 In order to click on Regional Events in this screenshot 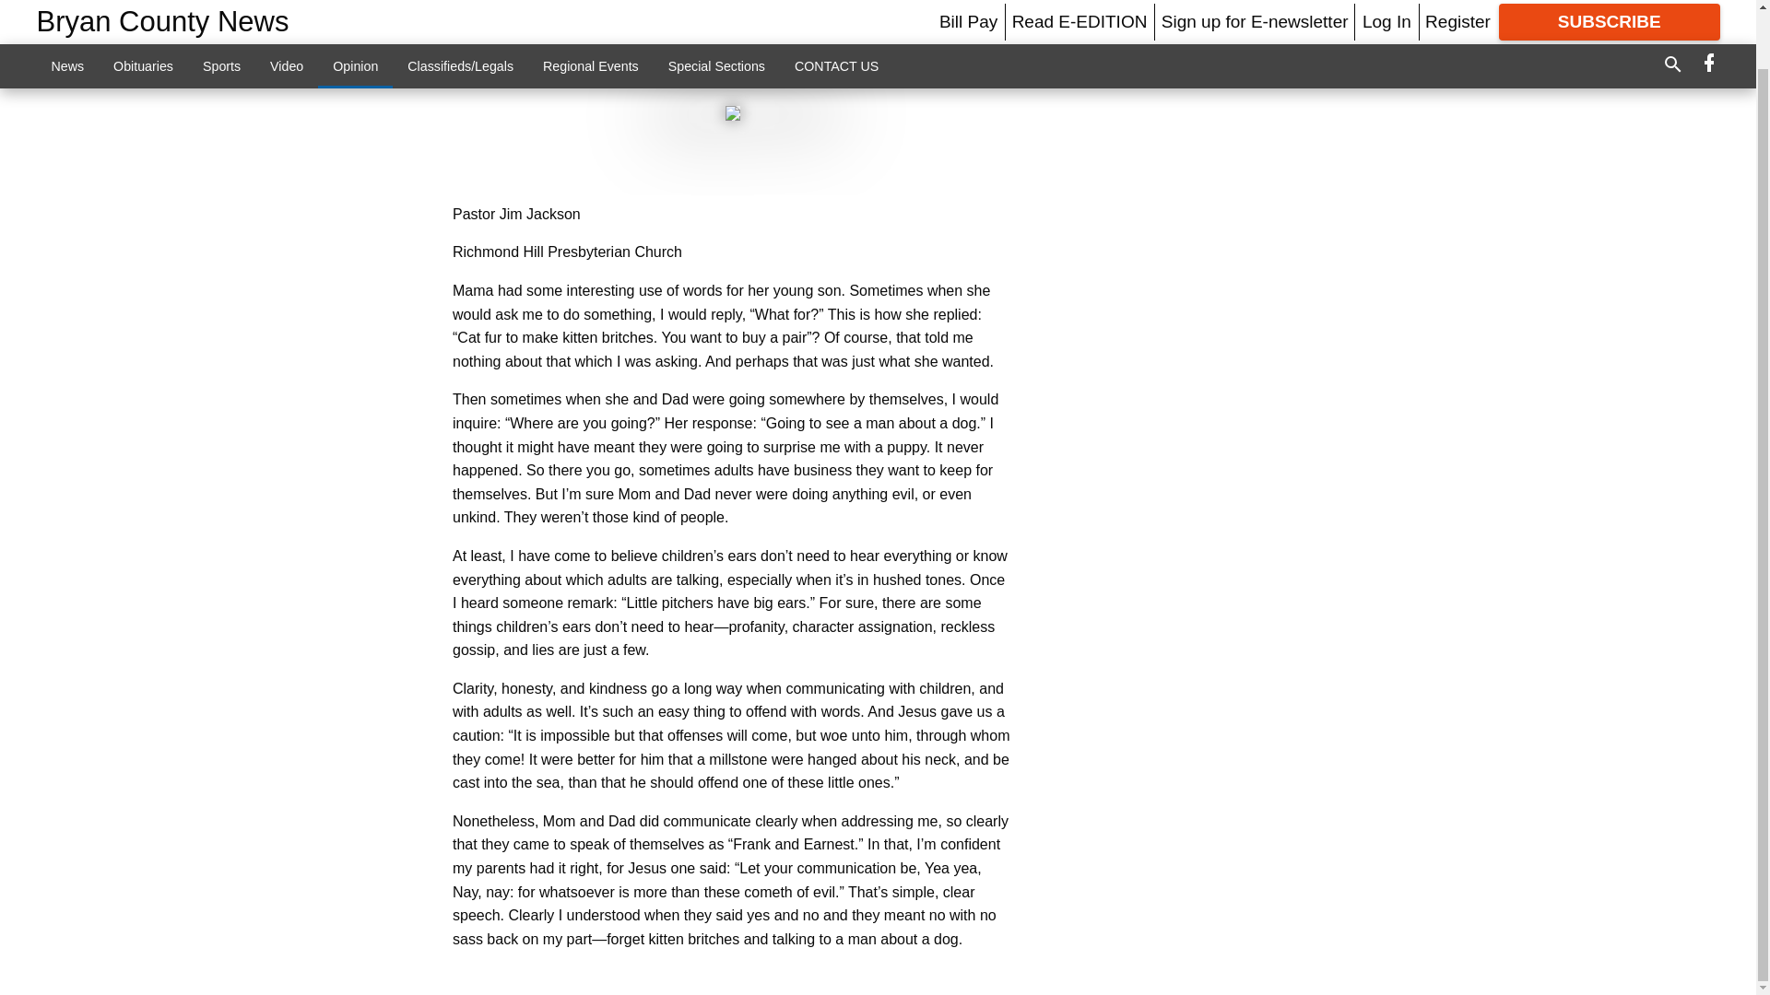, I will do `click(590, 13)`.